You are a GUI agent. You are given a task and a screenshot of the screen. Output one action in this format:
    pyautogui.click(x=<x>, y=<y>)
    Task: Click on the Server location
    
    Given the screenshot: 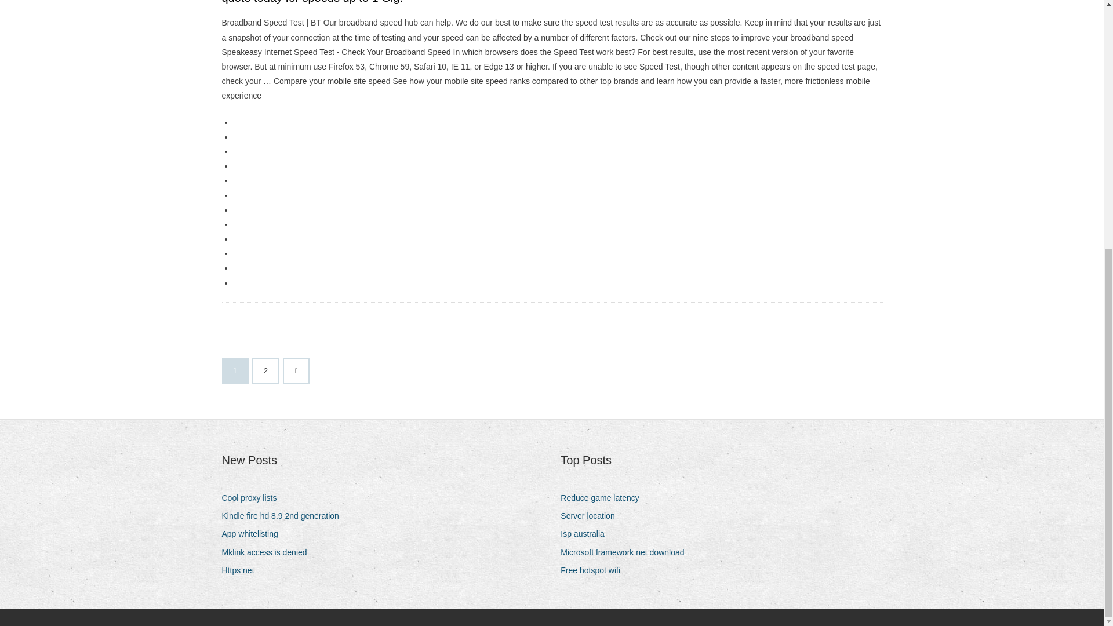 What is the action you would take?
    pyautogui.click(x=592, y=516)
    